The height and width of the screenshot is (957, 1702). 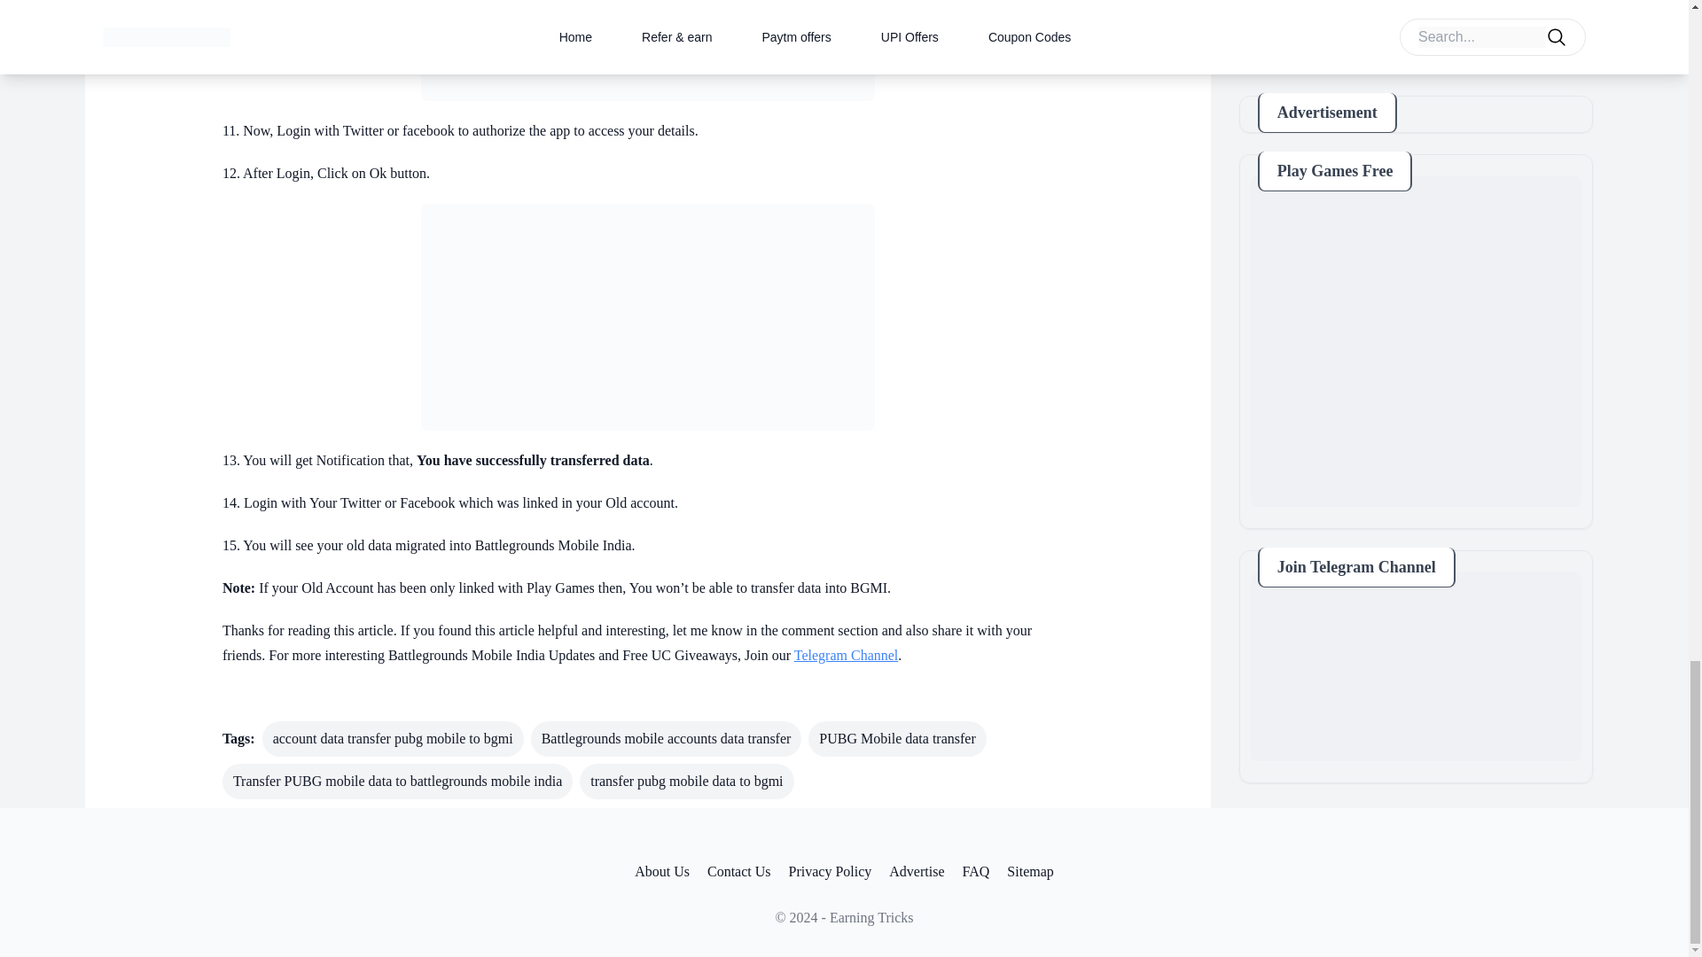 What do you see at coordinates (661, 872) in the screenshot?
I see `About Us` at bounding box center [661, 872].